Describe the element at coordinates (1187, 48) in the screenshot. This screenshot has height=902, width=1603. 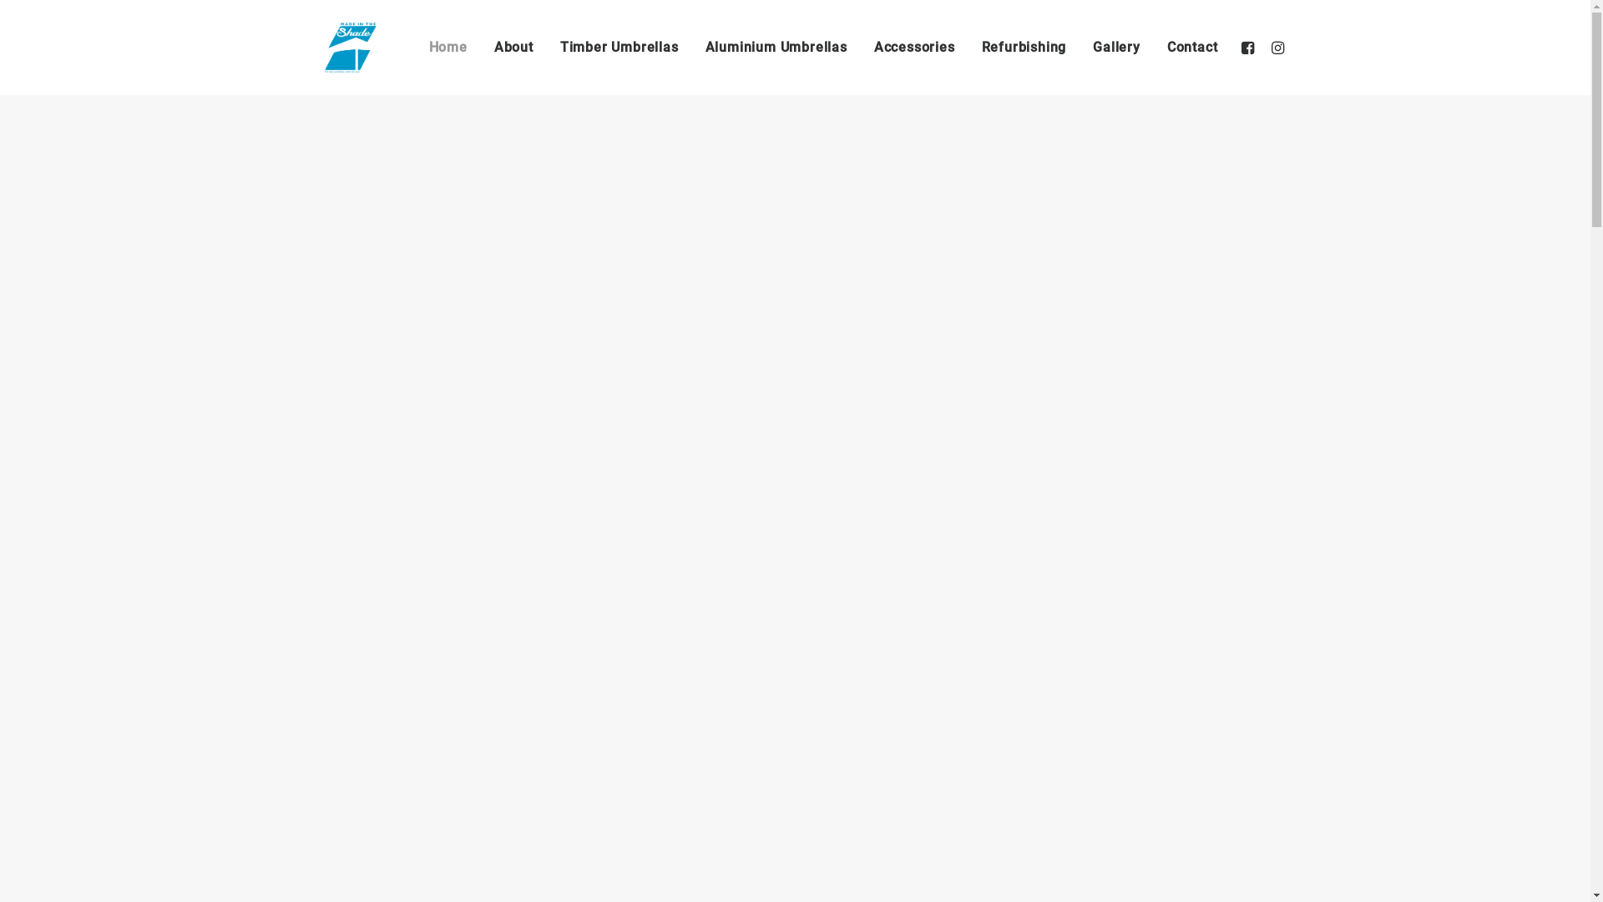
I see `Contact` at that location.